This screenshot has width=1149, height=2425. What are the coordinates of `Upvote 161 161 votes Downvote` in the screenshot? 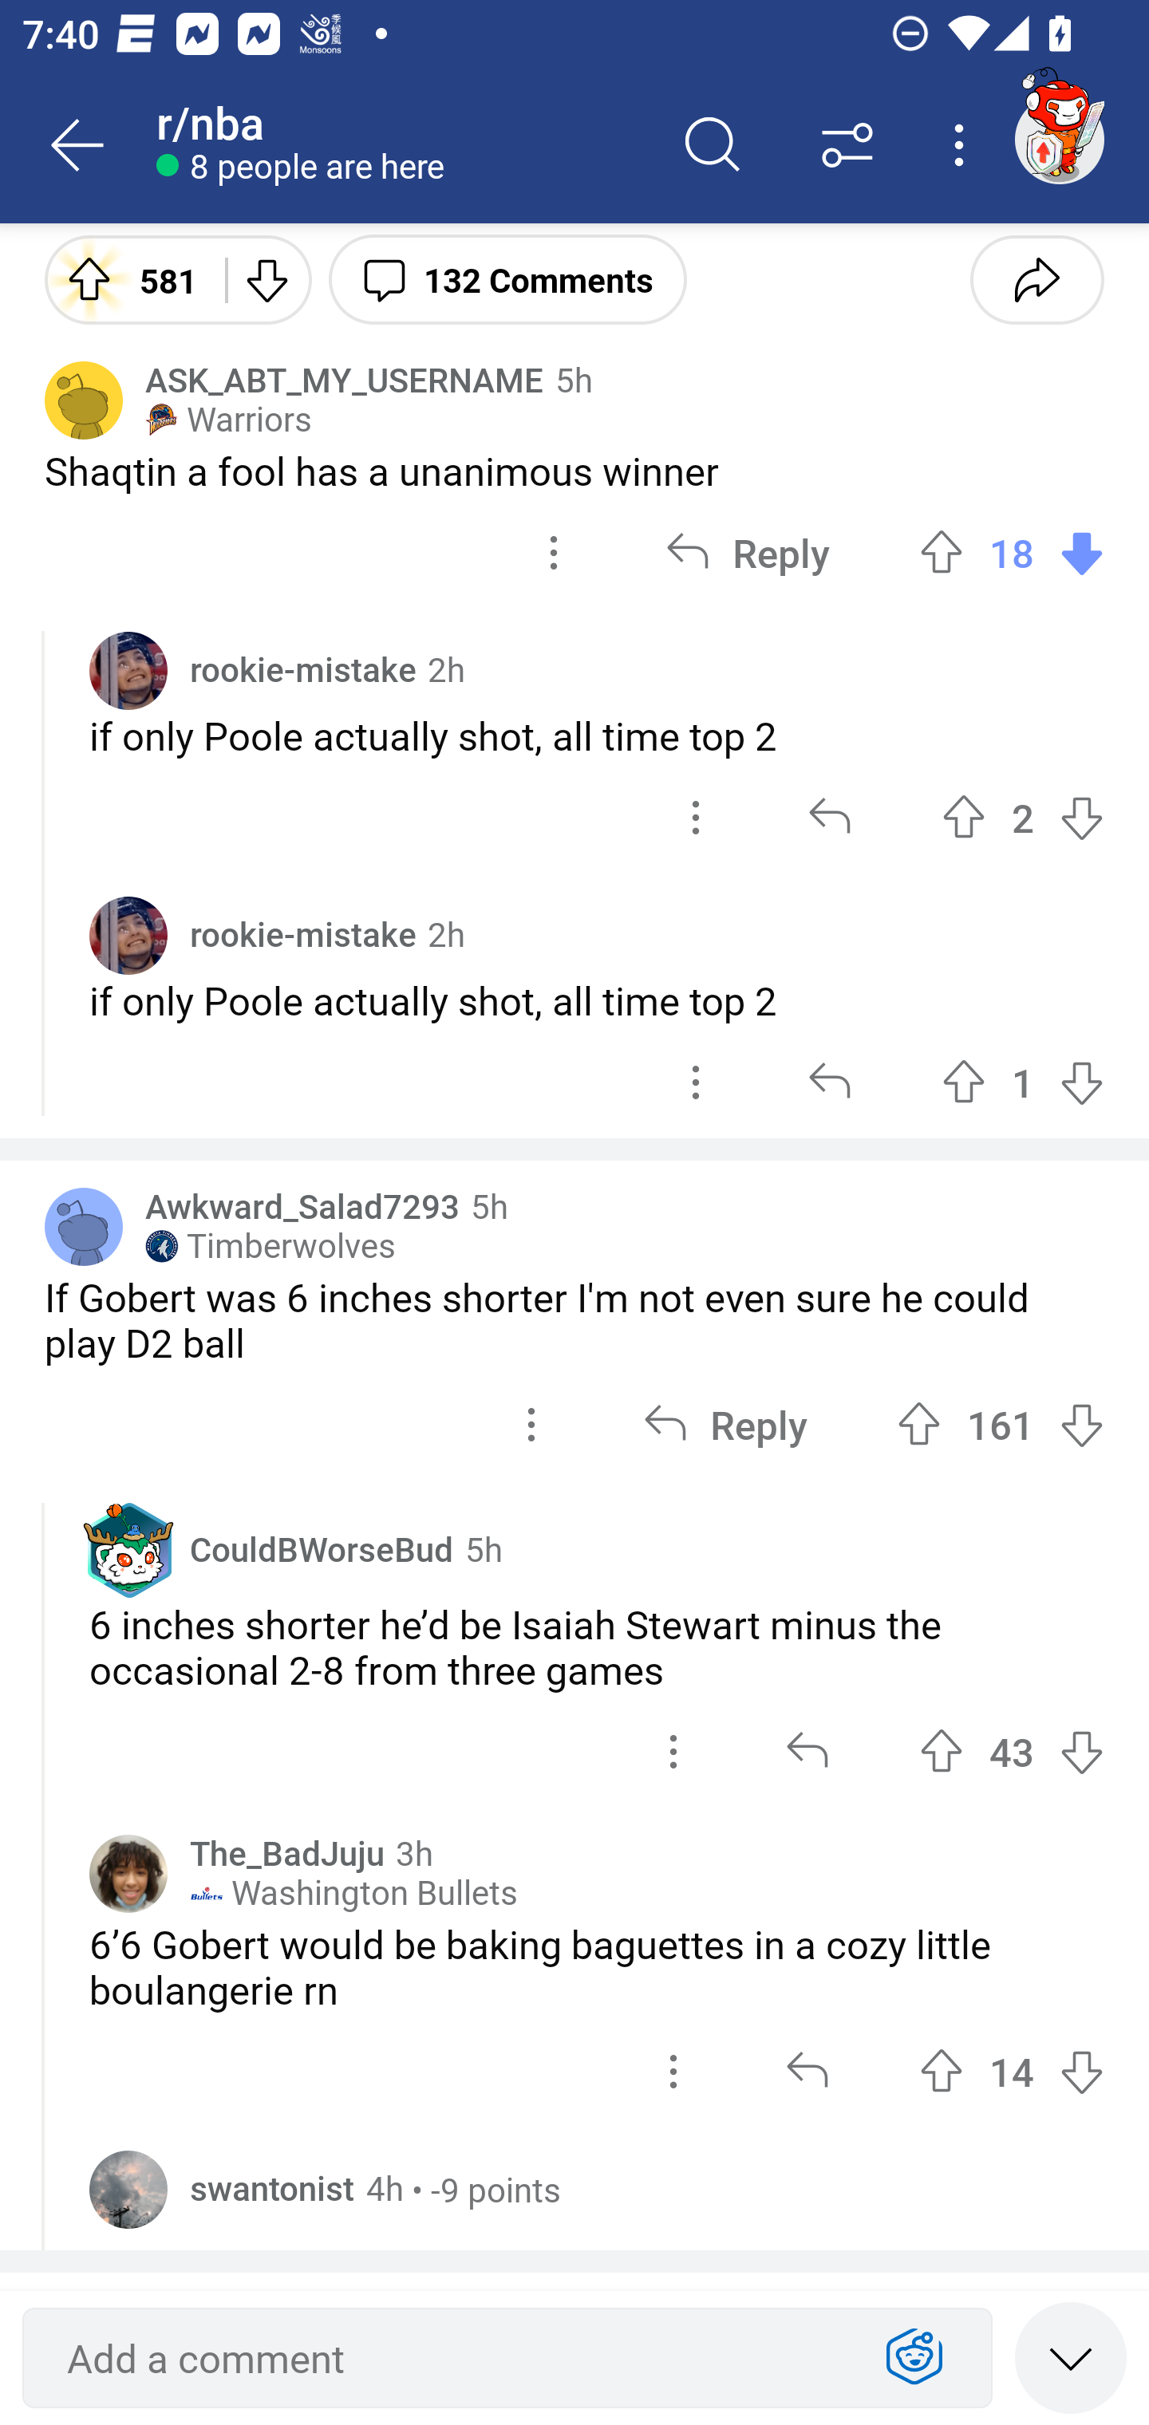 It's located at (1001, 1425).